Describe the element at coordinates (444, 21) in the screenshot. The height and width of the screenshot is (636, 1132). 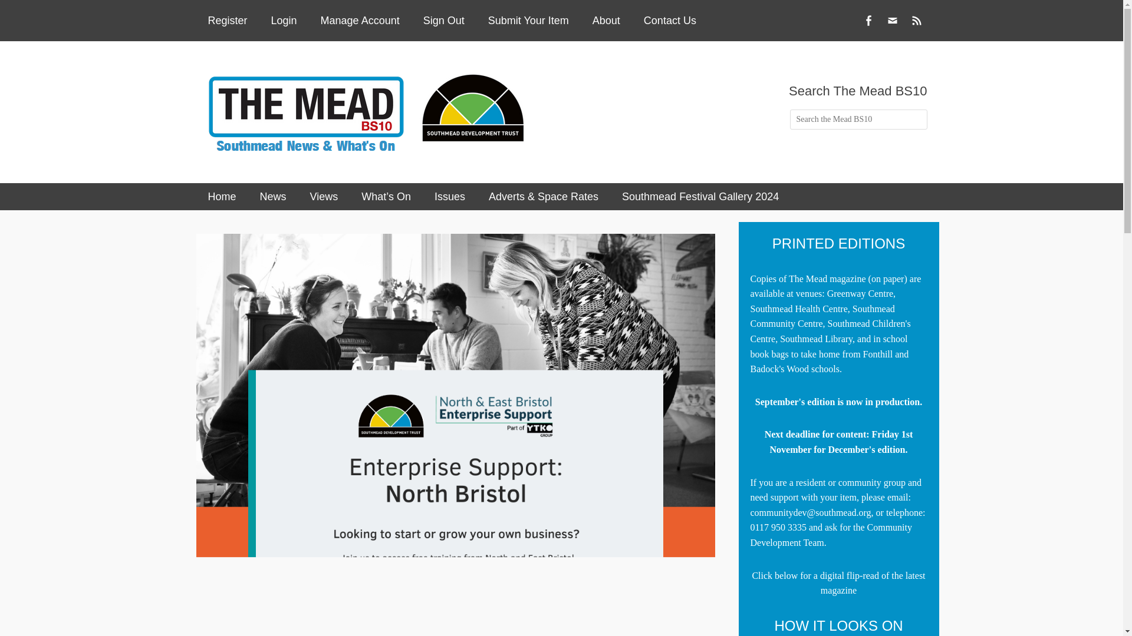
I see `Sign Out` at that location.